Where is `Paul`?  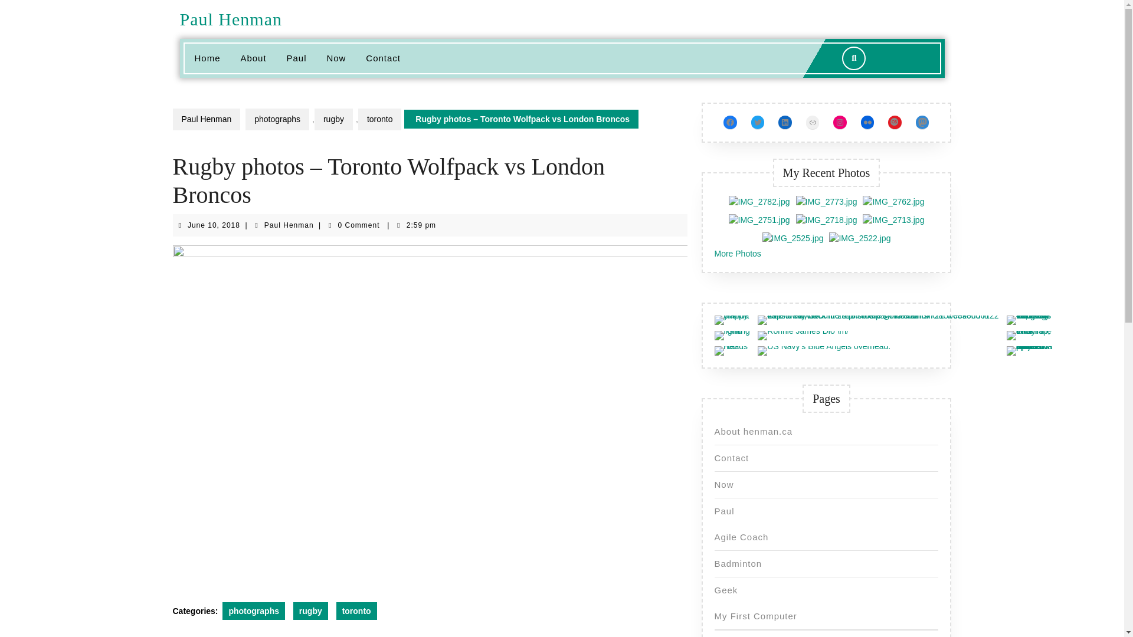
Paul is located at coordinates (296, 58).